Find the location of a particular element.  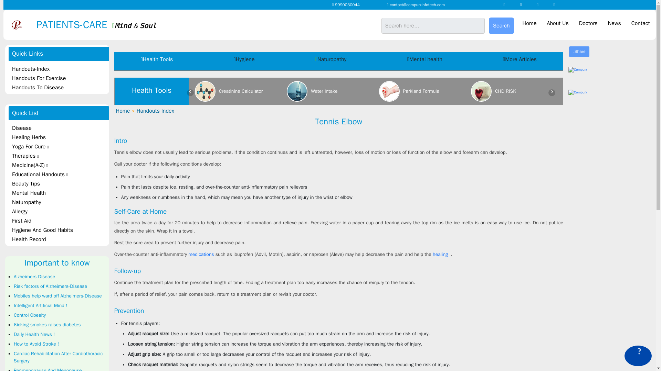

Handouts-Index is located at coordinates (59, 69).